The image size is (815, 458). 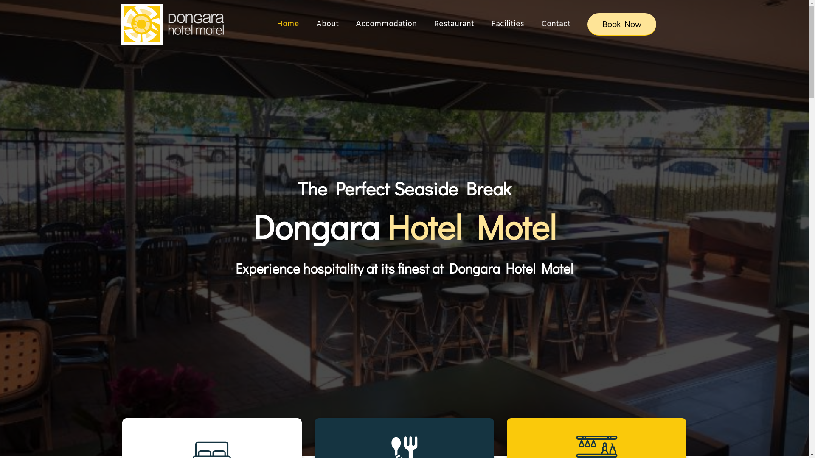 What do you see at coordinates (288, 24) in the screenshot?
I see `Home` at bounding box center [288, 24].